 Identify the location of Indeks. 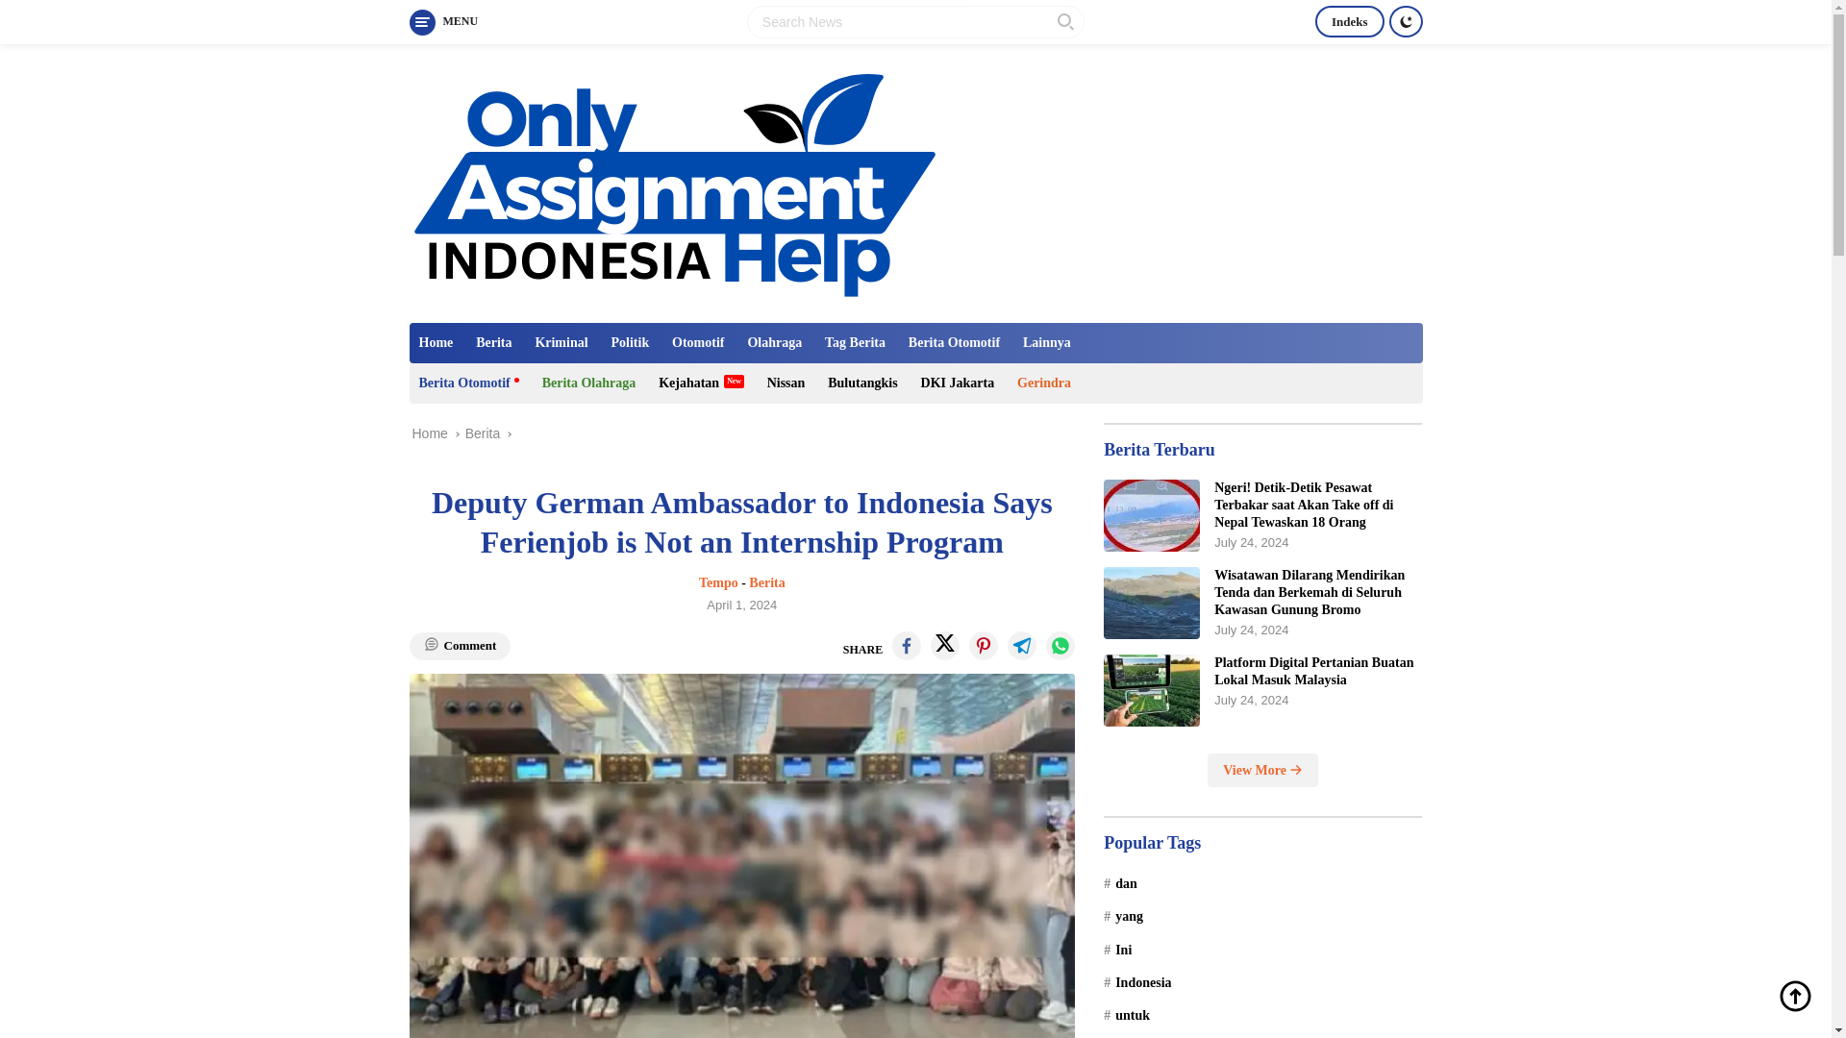
(1350, 21).